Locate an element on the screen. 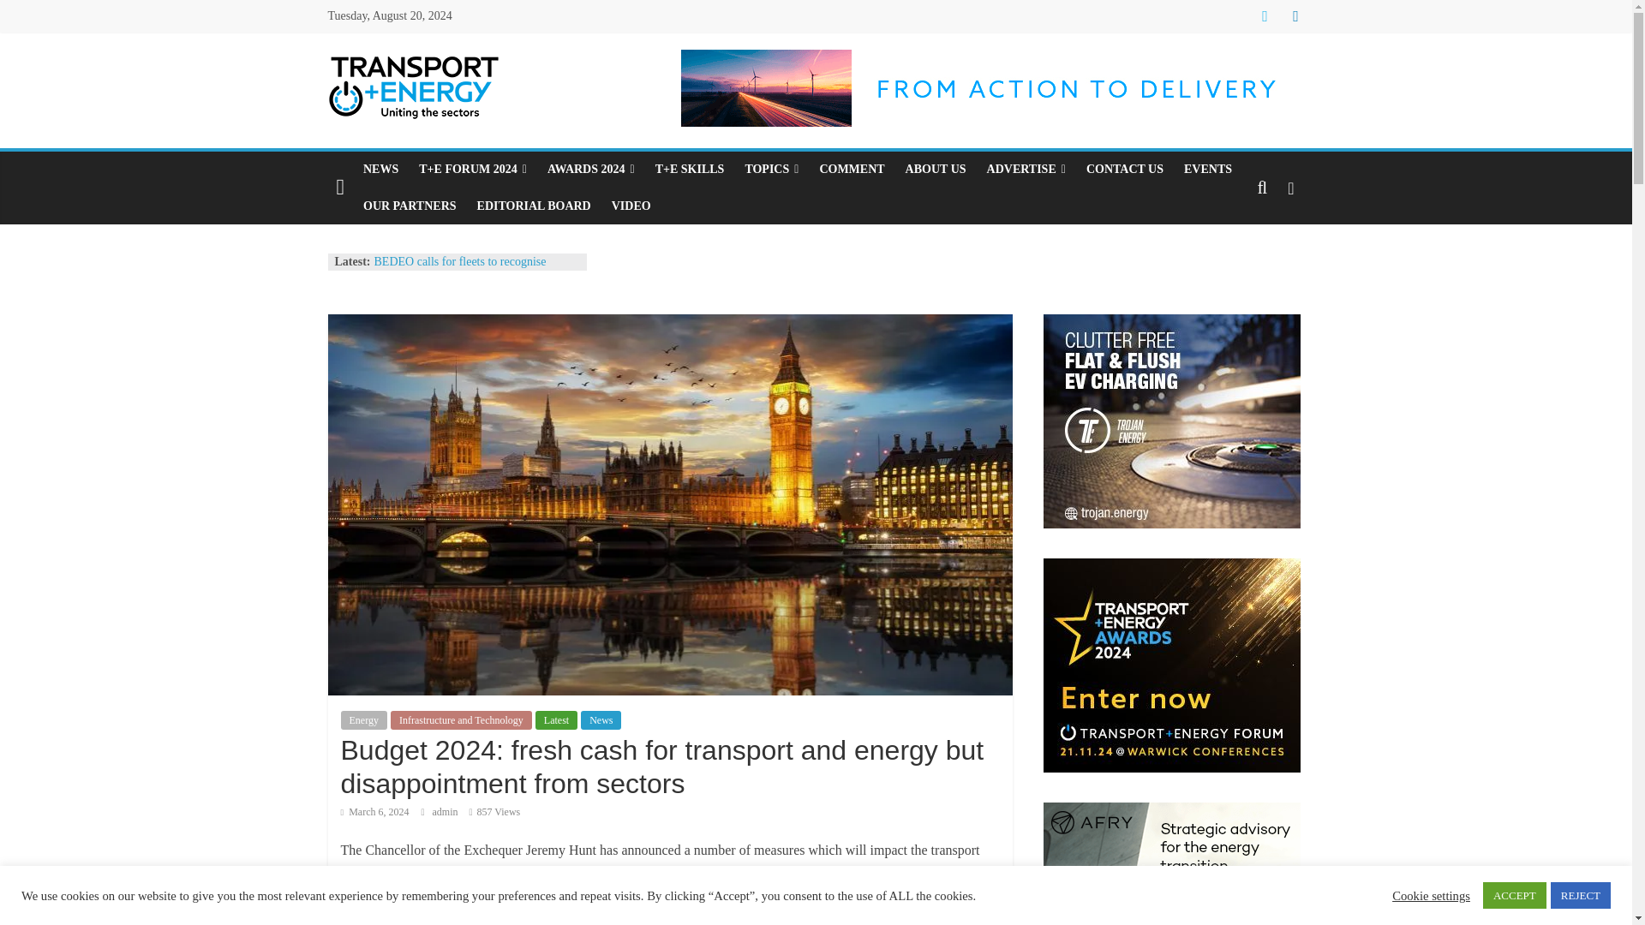 The height and width of the screenshot is (925, 1645). TOPICS is located at coordinates (771, 170).